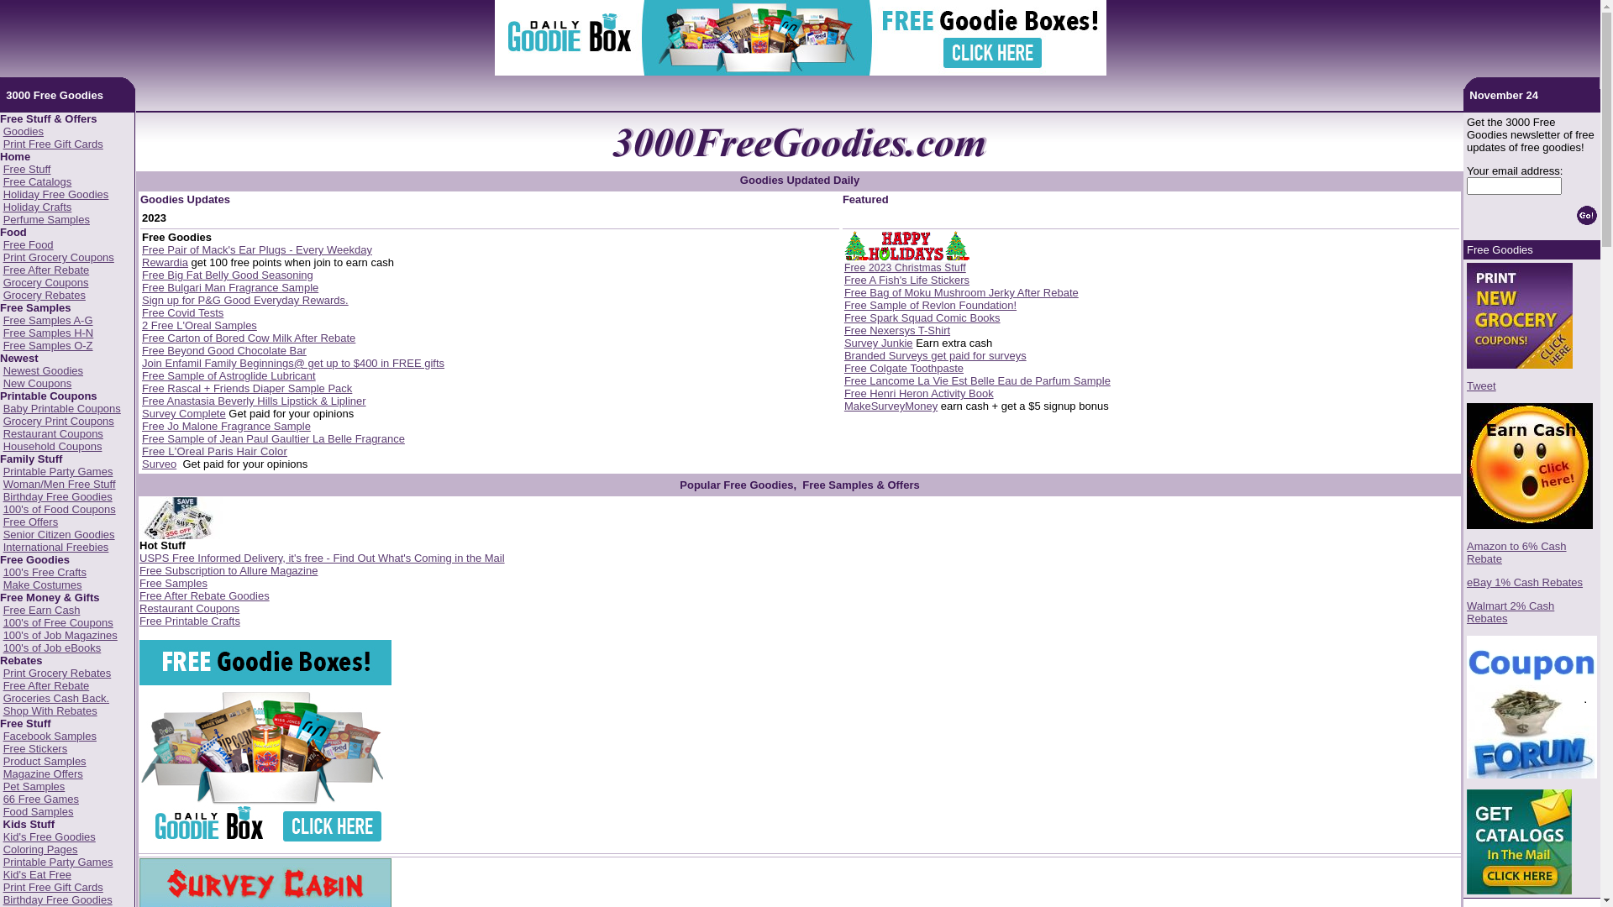  I want to click on Facebook Samples, so click(50, 736).